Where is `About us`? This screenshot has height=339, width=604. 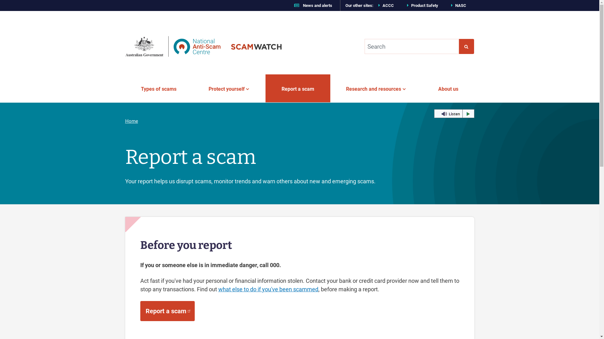 About us is located at coordinates (448, 88).